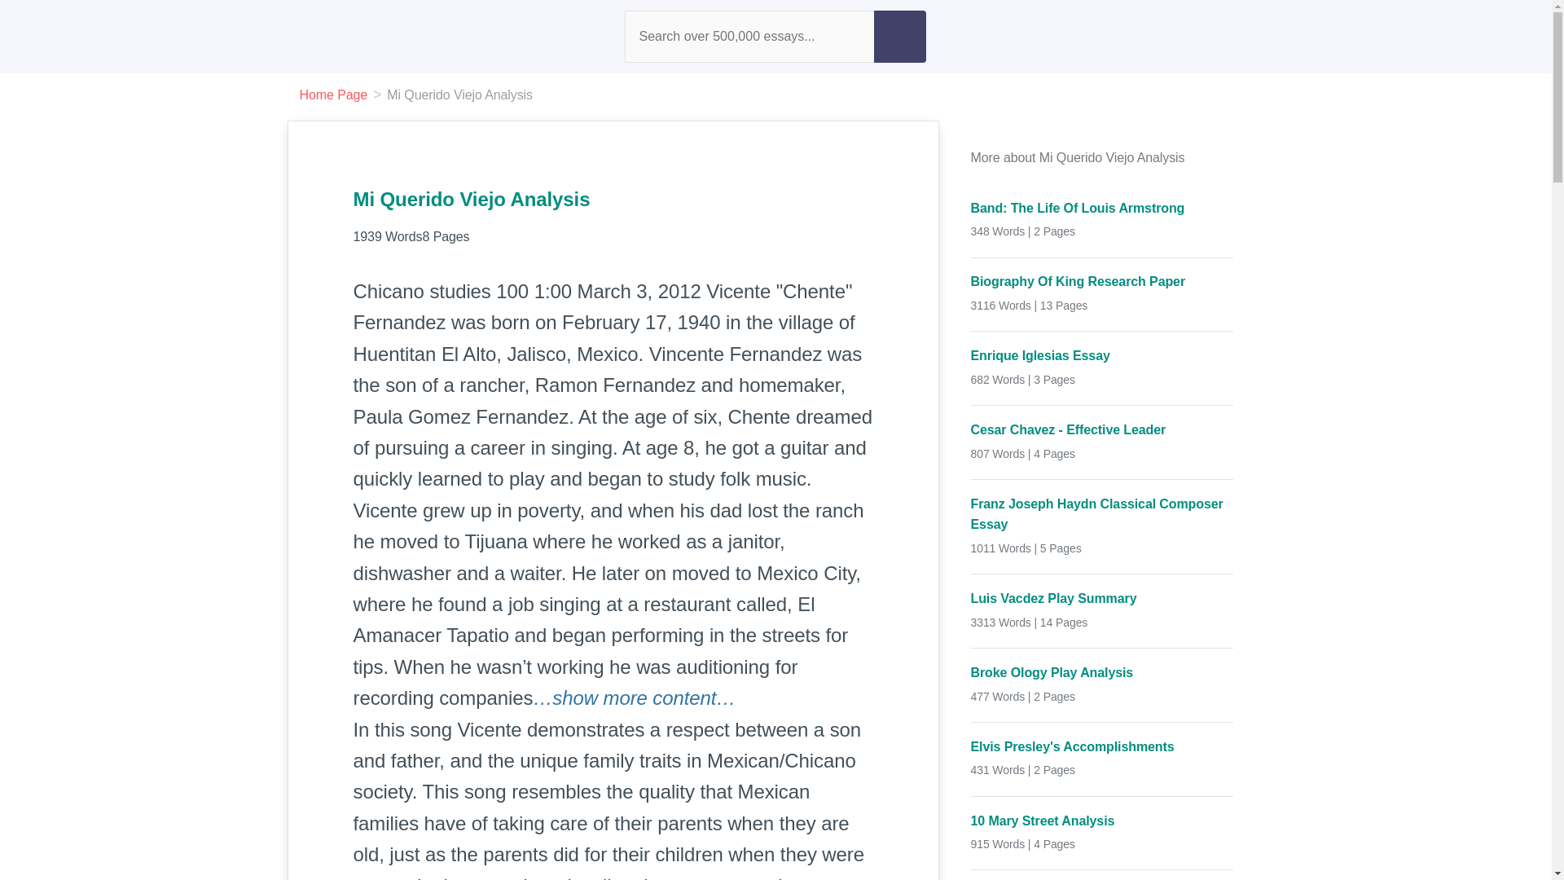  I want to click on 10 Mary Street Analysis, so click(1102, 820).